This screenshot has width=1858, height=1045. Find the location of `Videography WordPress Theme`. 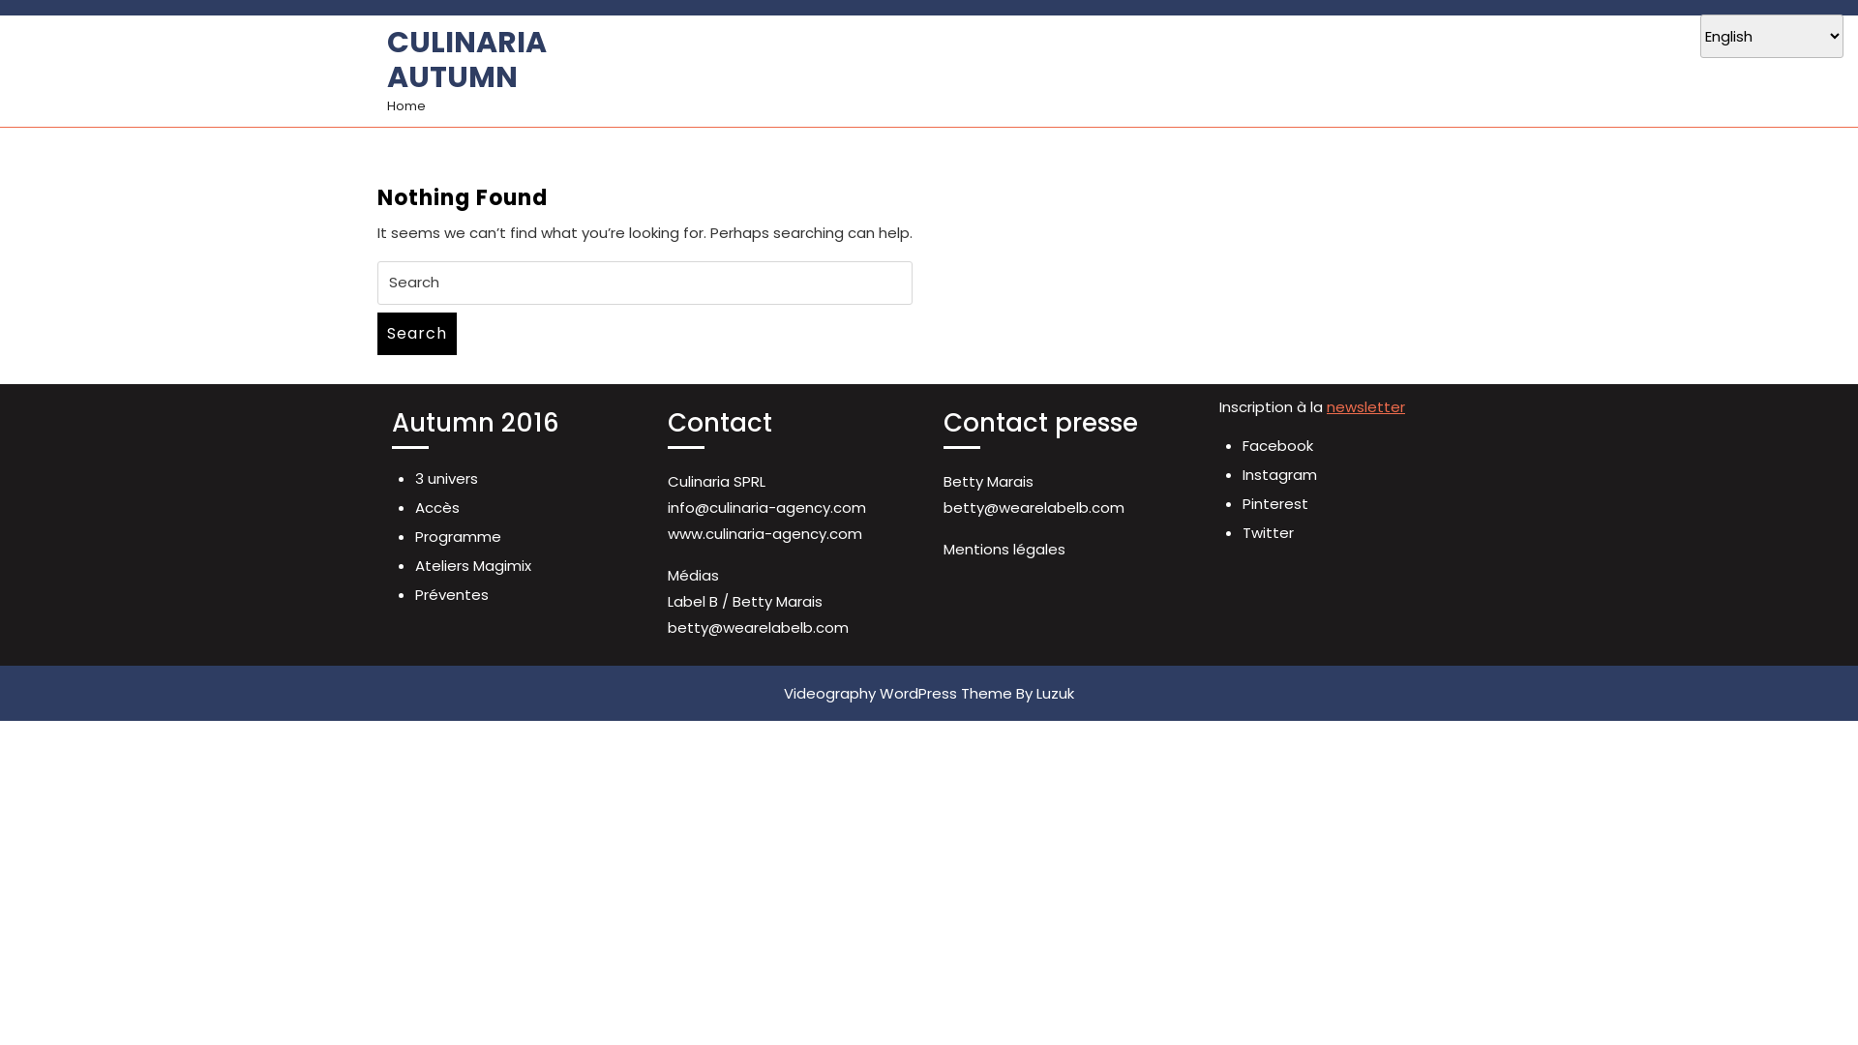

Videography WordPress Theme is located at coordinates (898, 693).